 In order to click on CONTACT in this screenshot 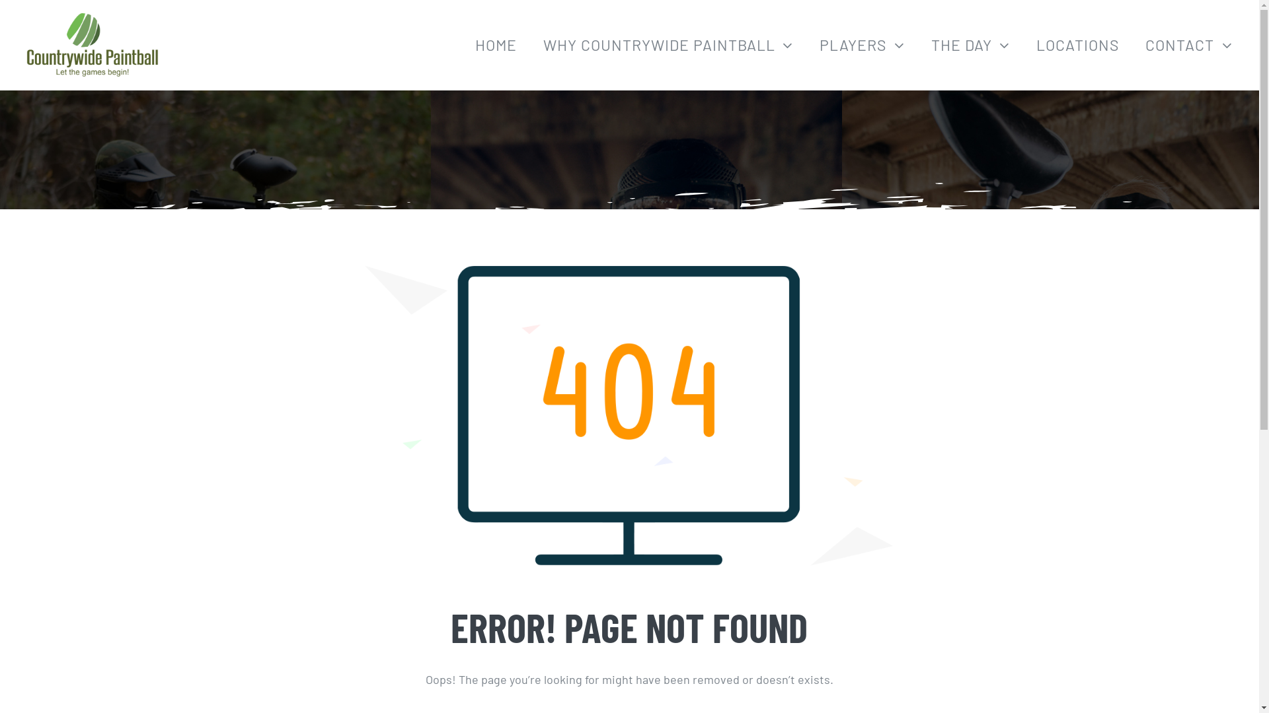, I will do `click(1189, 46)`.